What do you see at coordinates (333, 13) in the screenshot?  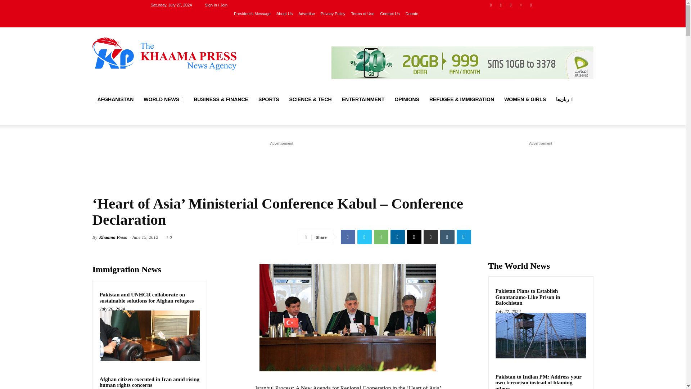 I see `Privacy Policy` at bounding box center [333, 13].